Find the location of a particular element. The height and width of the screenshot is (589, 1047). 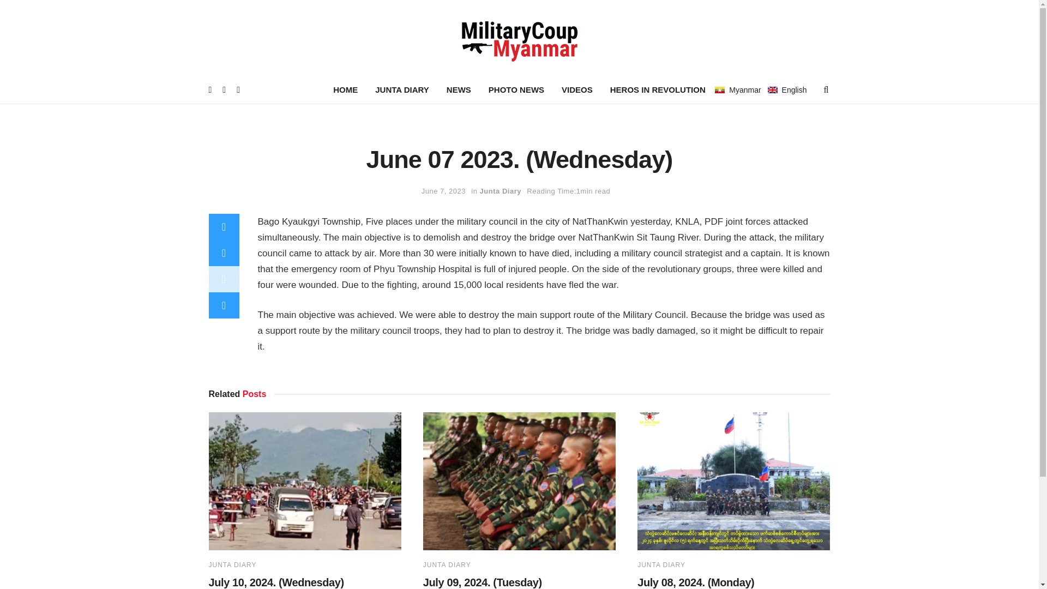

Myanmar is located at coordinates (720, 89).